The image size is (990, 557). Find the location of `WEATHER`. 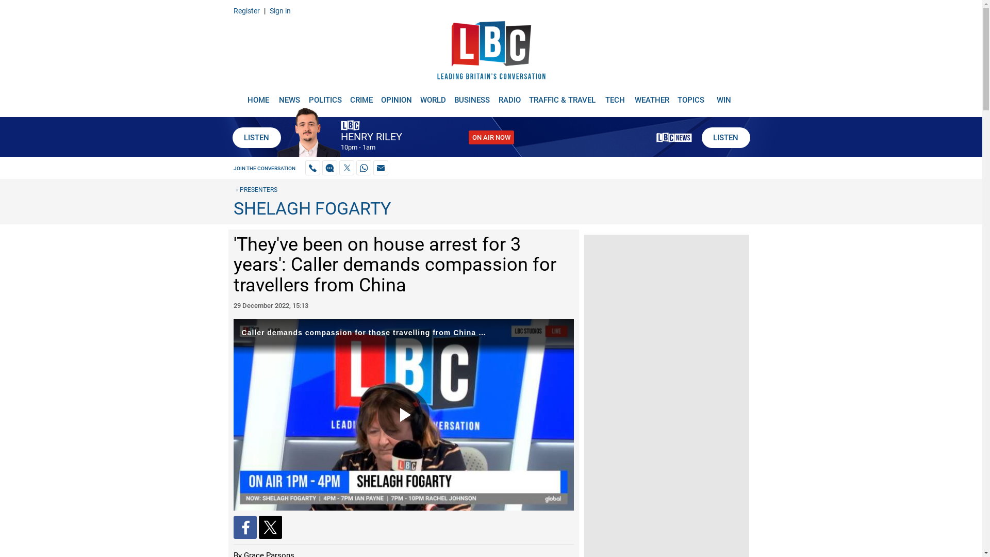

WEATHER is located at coordinates (652, 96).